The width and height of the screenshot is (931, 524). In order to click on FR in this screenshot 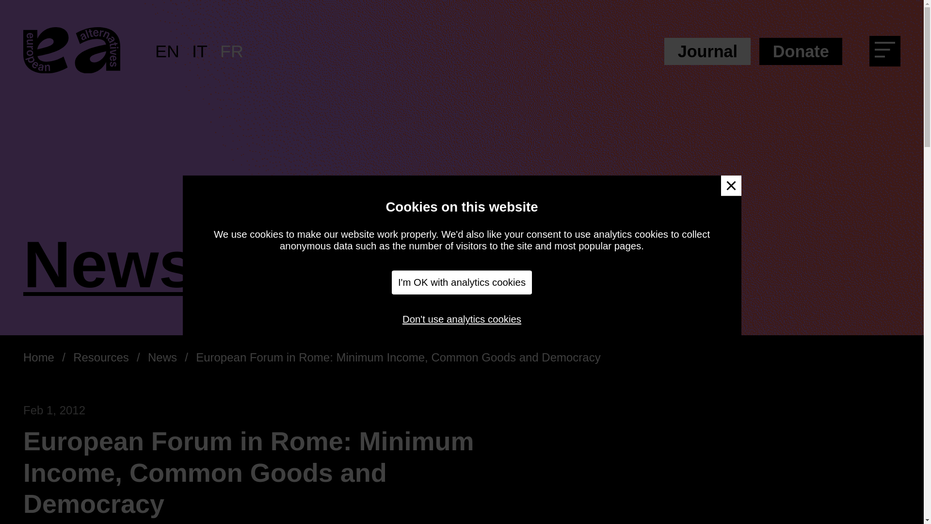, I will do `click(231, 51)`.